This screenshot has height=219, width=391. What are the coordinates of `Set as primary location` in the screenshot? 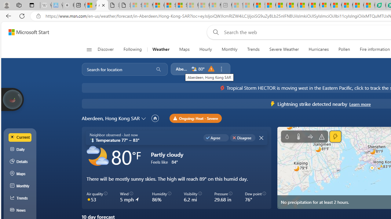 It's located at (155, 118).